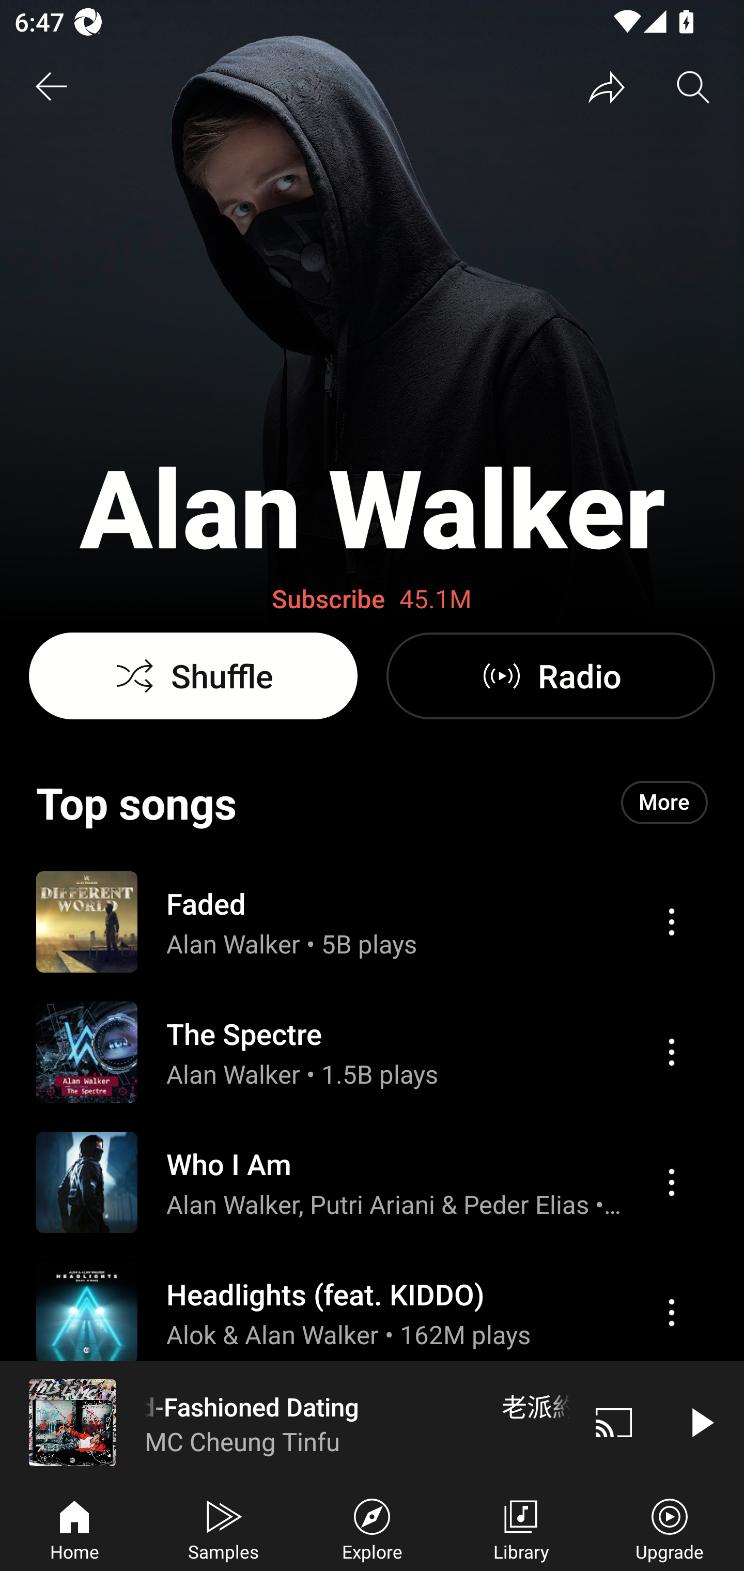 Image resolution: width=744 pixels, height=1571 pixels. I want to click on Shuffle, so click(193, 676).